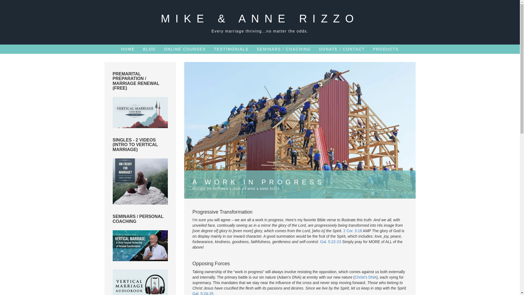 Image resolution: width=524 pixels, height=295 pixels. What do you see at coordinates (185, 49) in the screenshot?
I see `ONLINE COURSES` at bounding box center [185, 49].